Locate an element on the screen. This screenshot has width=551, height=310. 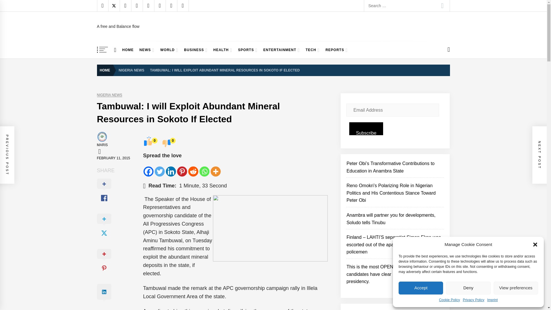
Codewit World News is located at coordinates (145, 29).